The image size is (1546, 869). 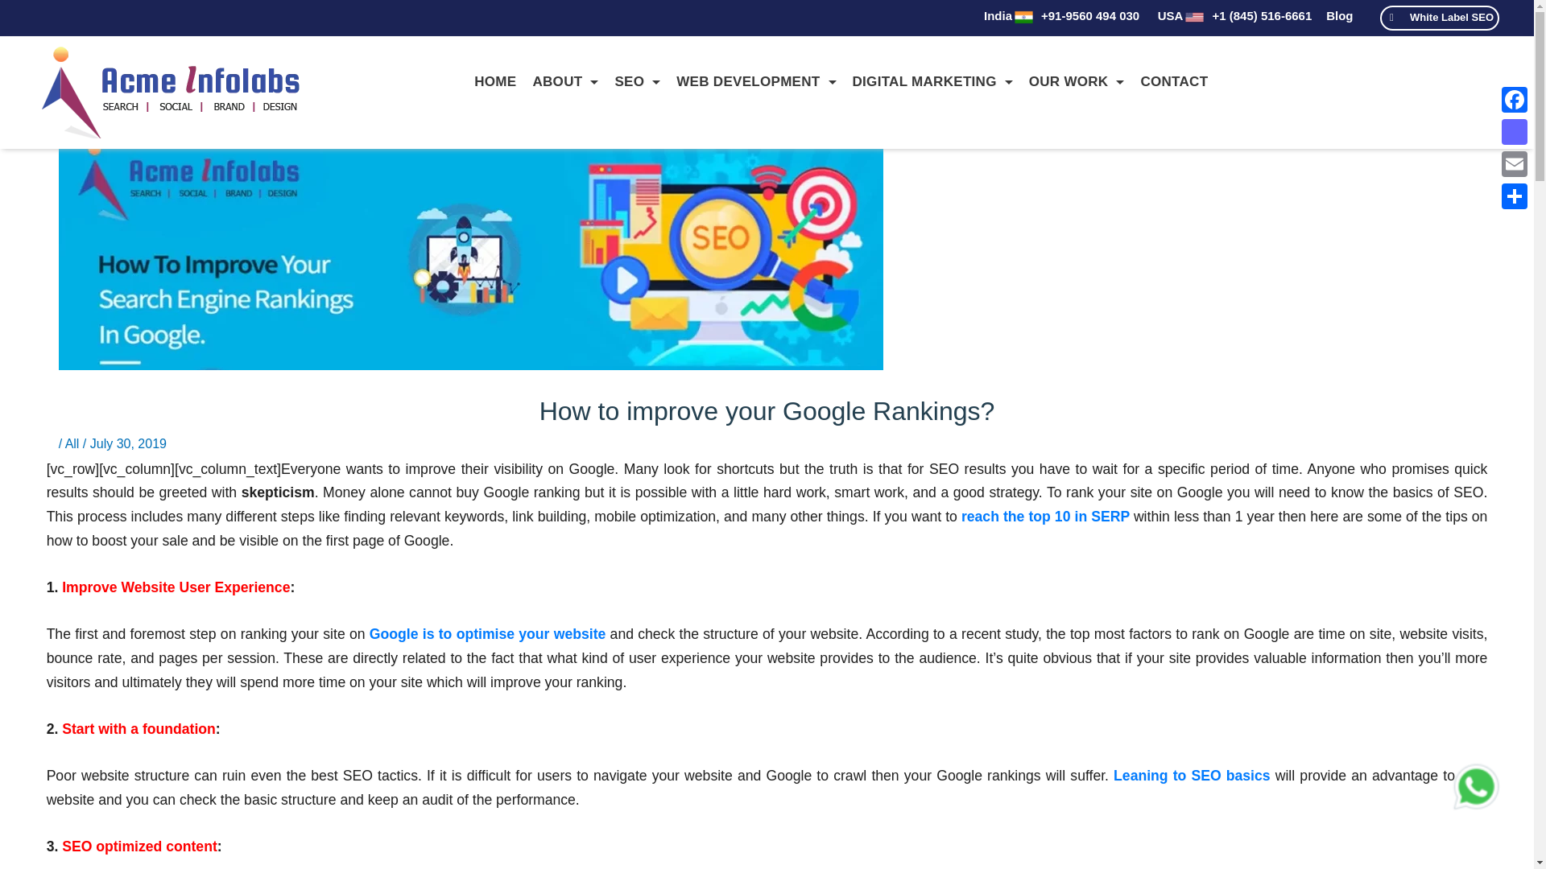 I want to click on White Label SEO, so click(x=1439, y=18).